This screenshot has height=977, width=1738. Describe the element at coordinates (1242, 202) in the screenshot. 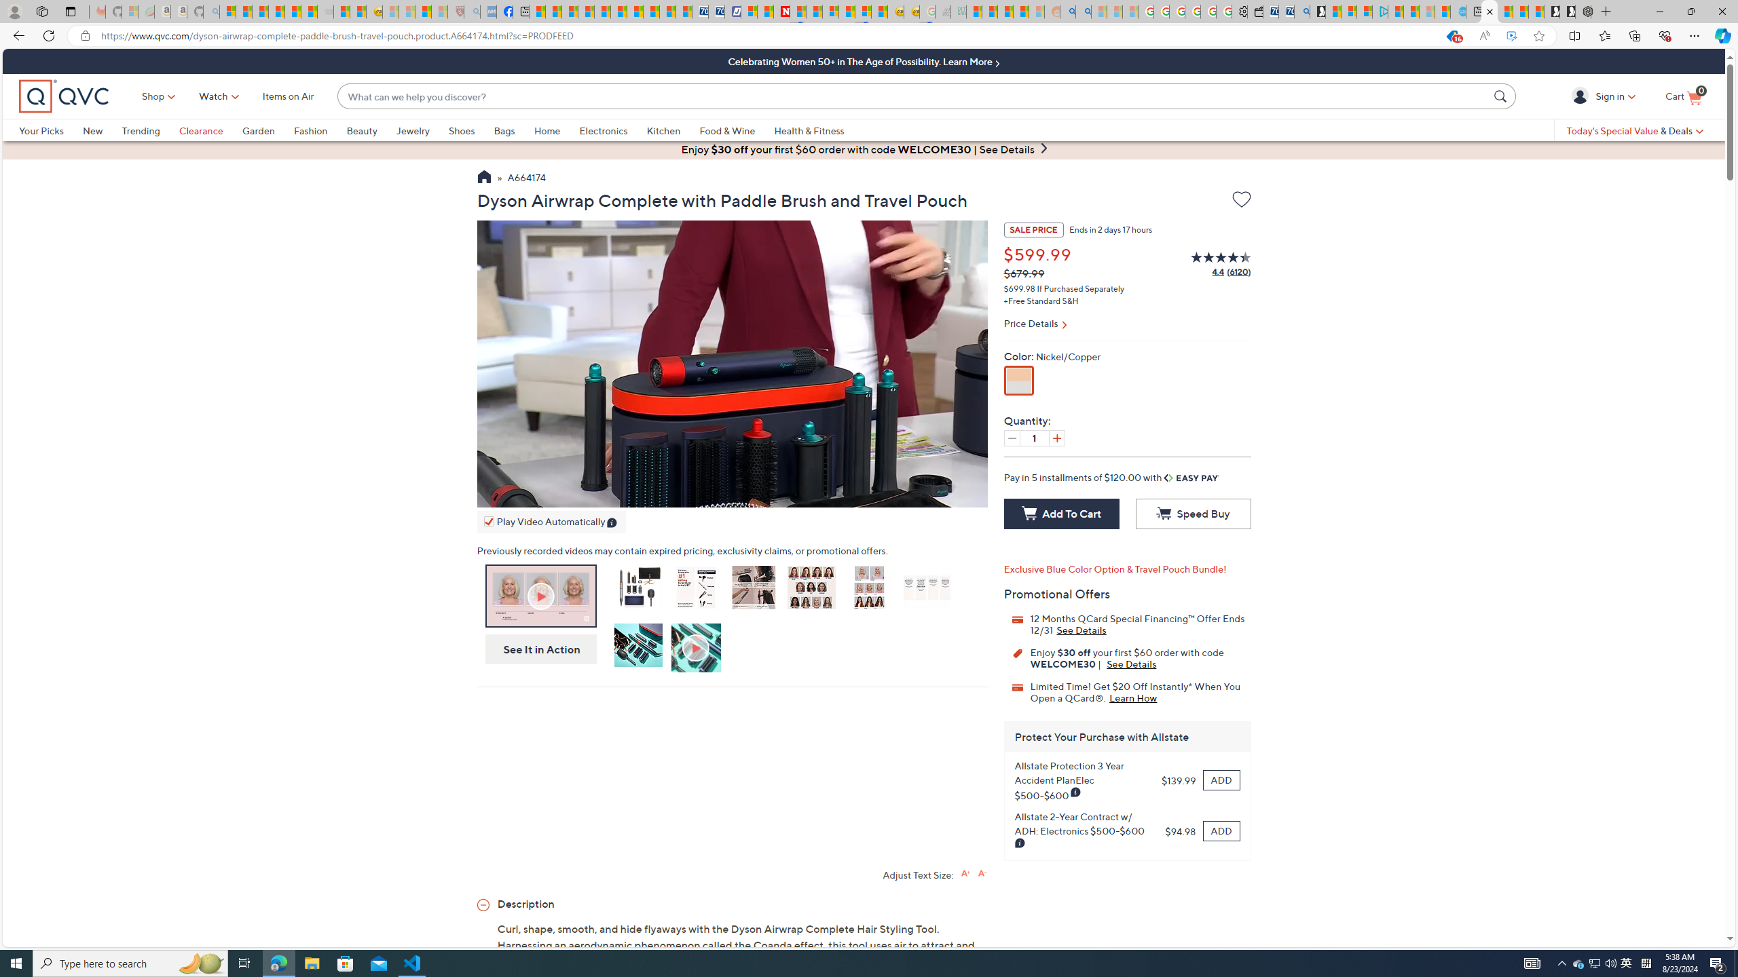

I see `Add to Wish List` at that location.